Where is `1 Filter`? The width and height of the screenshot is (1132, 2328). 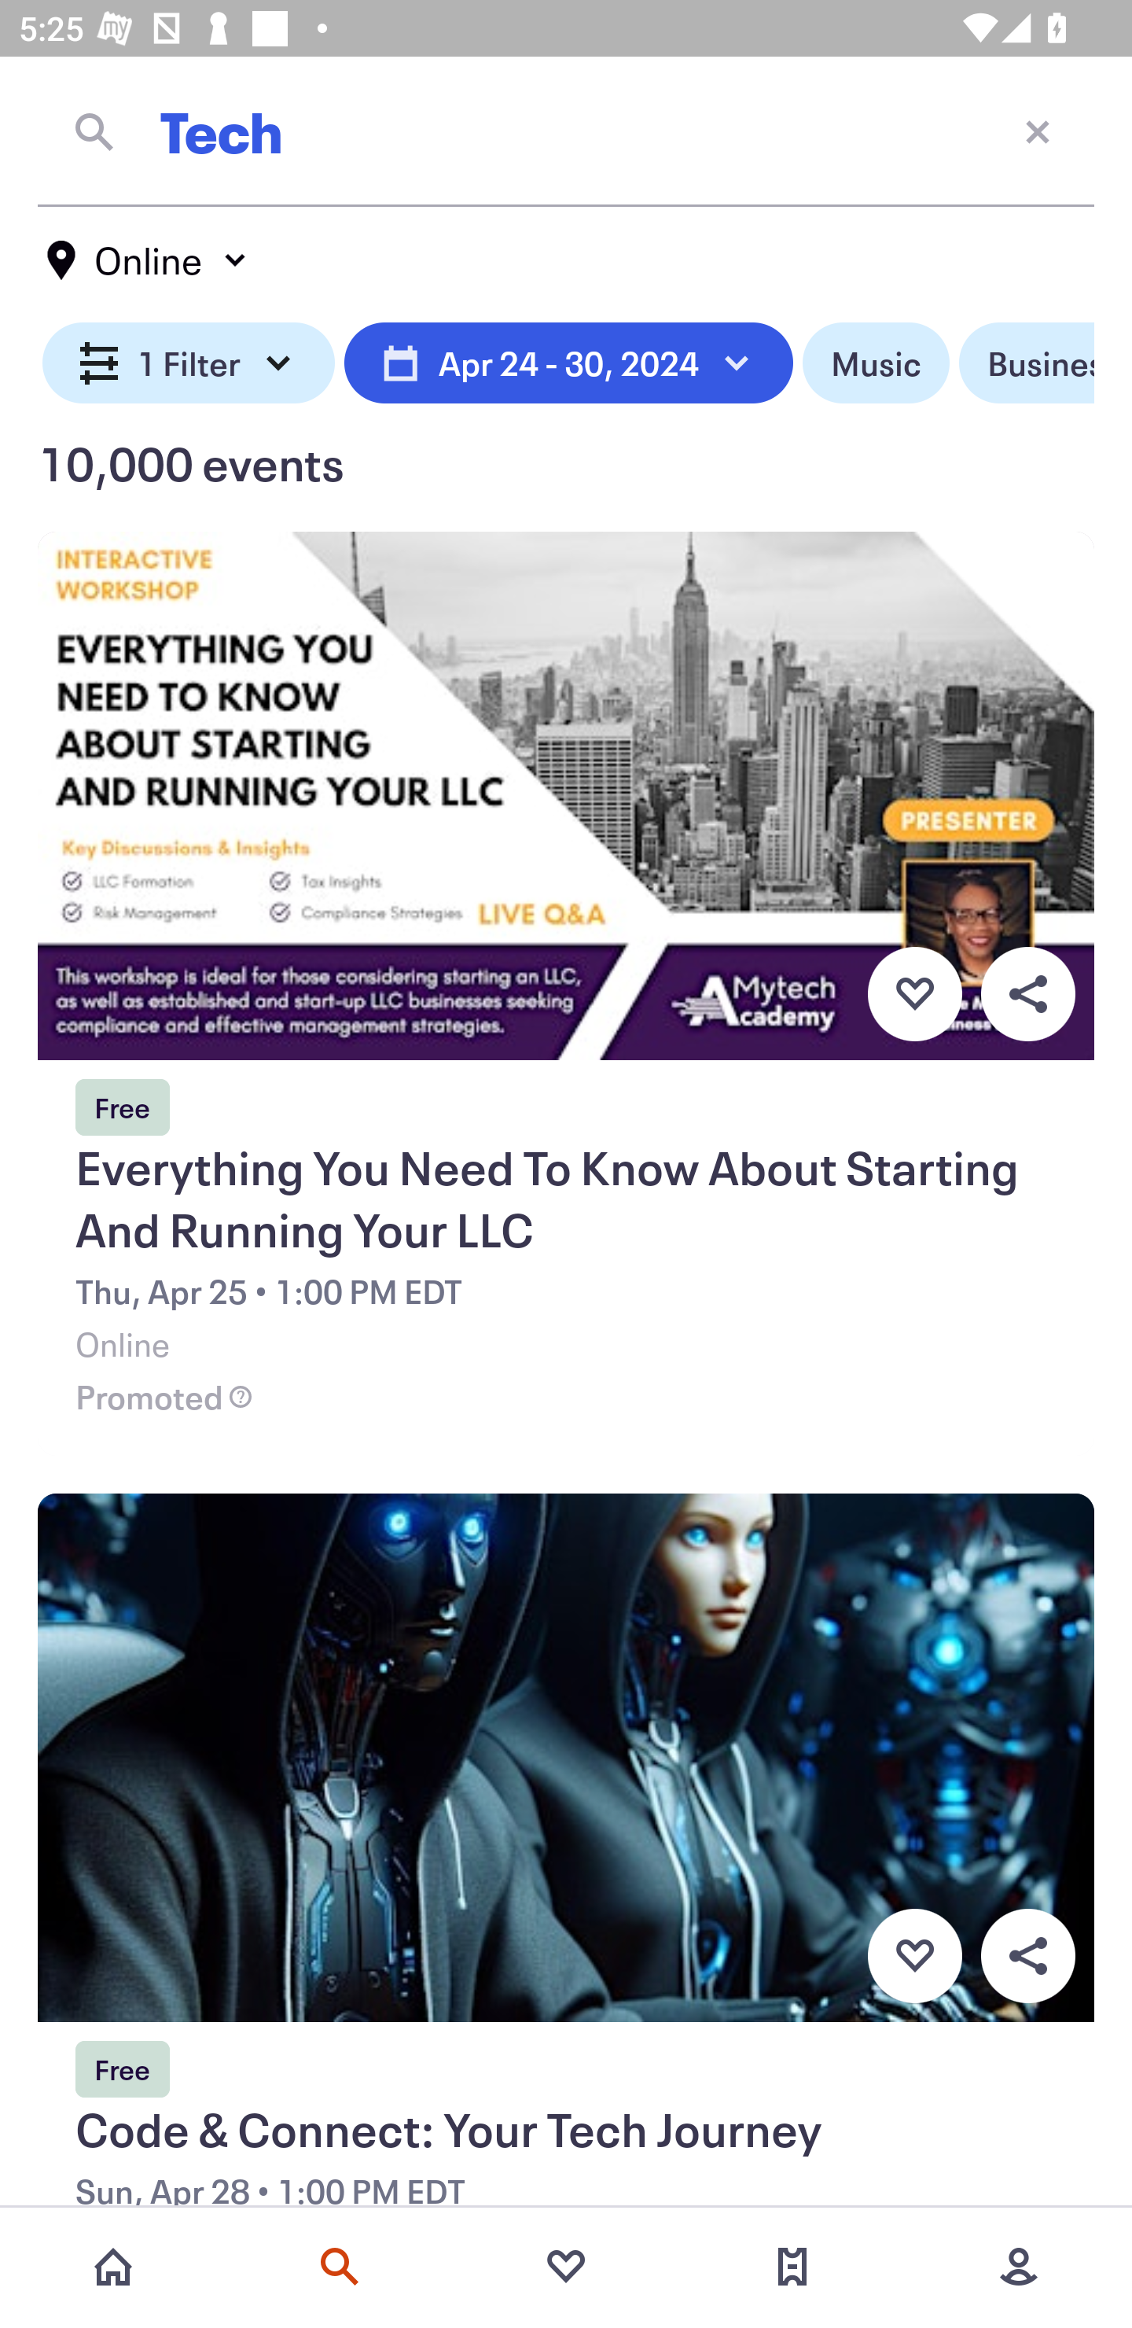
1 Filter is located at coordinates (189, 363).